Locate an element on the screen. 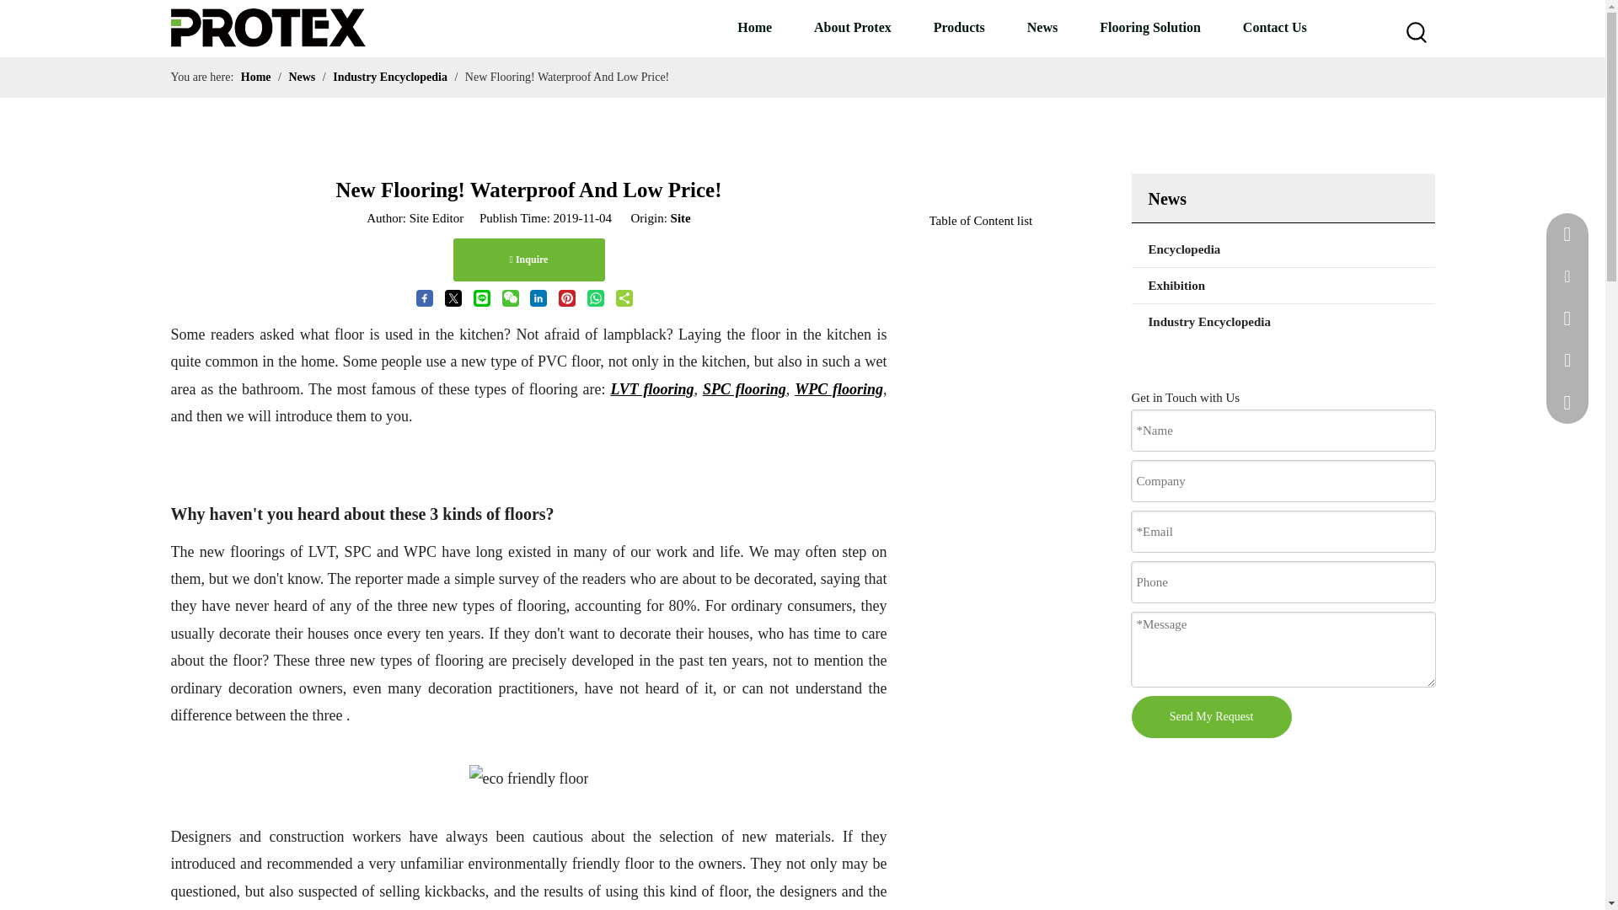 The width and height of the screenshot is (1618, 910). About Protex is located at coordinates (852, 27).